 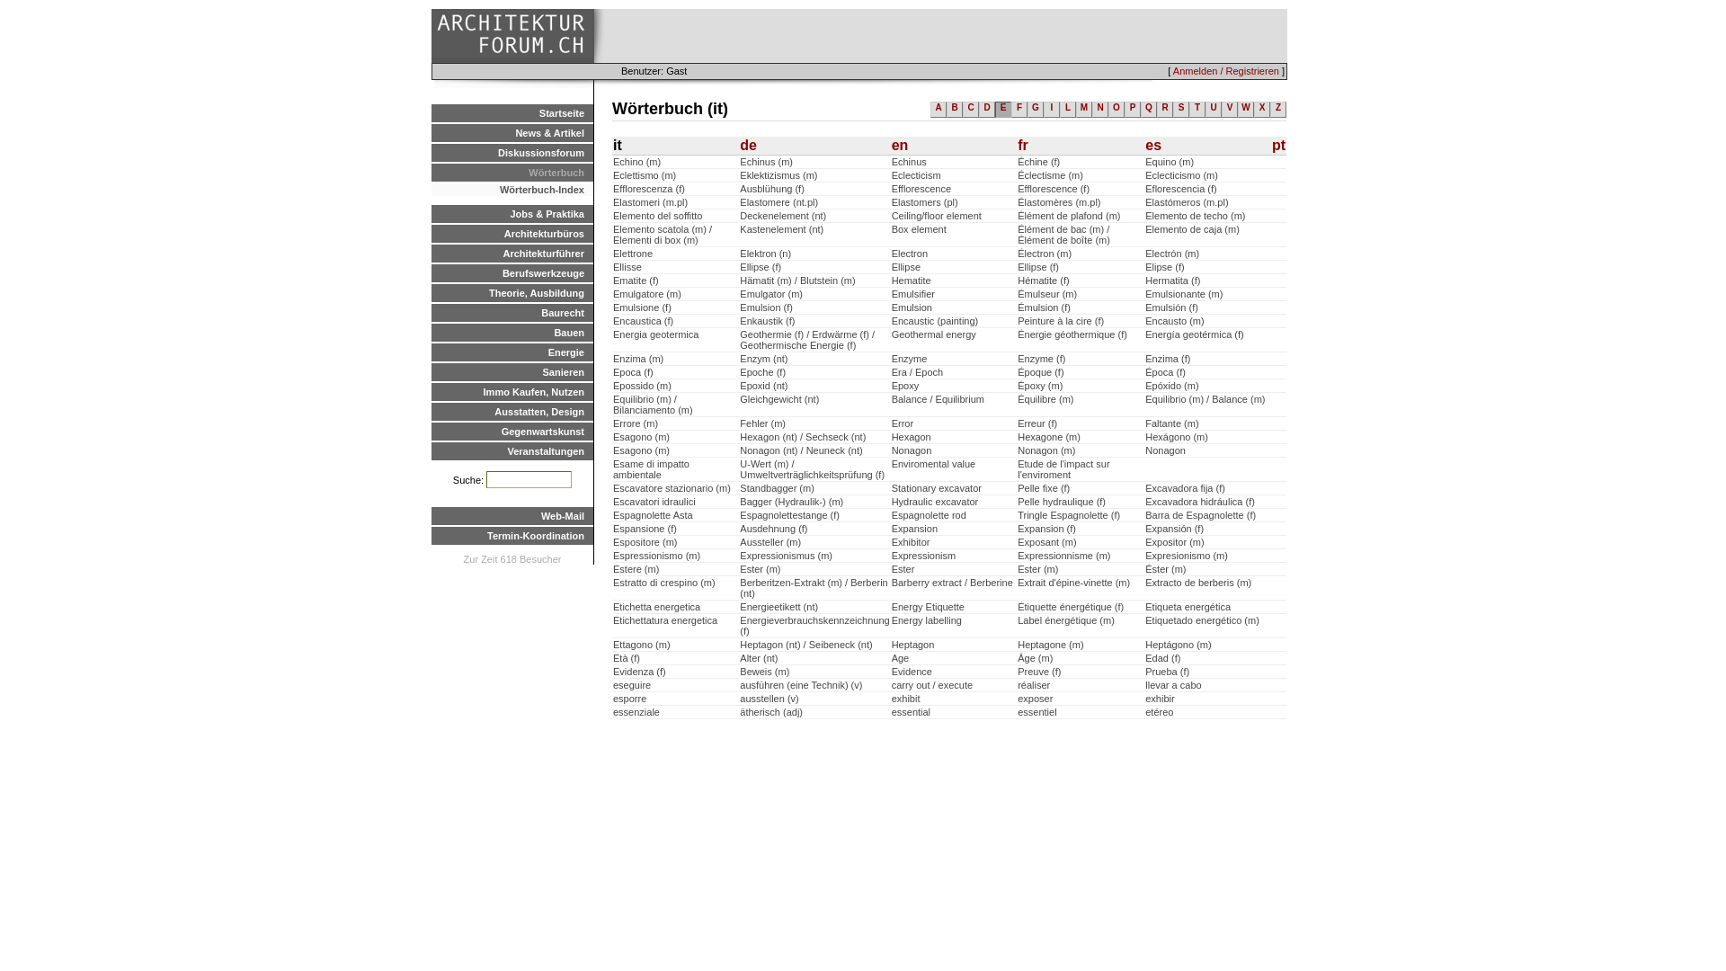 What do you see at coordinates (512, 516) in the screenshot?
I see `Web-Mail` at bounding box center [512, 516].